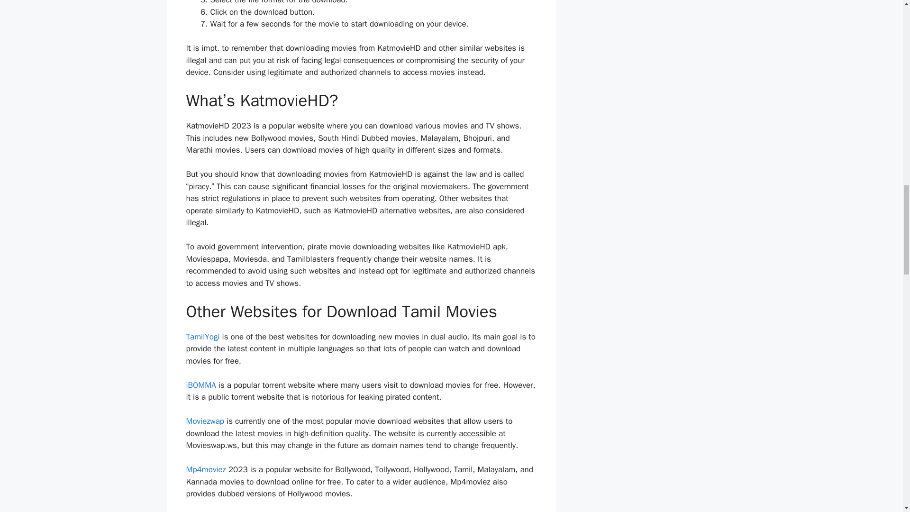  What do you see at coordinates (206, 469) in the screenshot?
I see `Mp4moviez` at bounding box center [206, 469].